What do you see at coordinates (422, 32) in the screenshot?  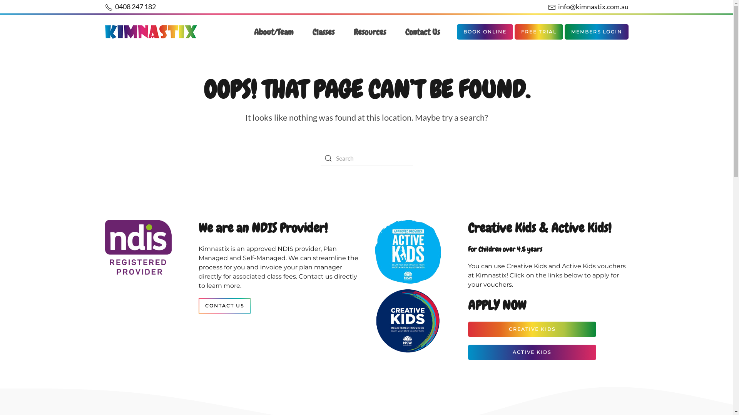 I see `Contact Us` at bounding box center [422, 32].